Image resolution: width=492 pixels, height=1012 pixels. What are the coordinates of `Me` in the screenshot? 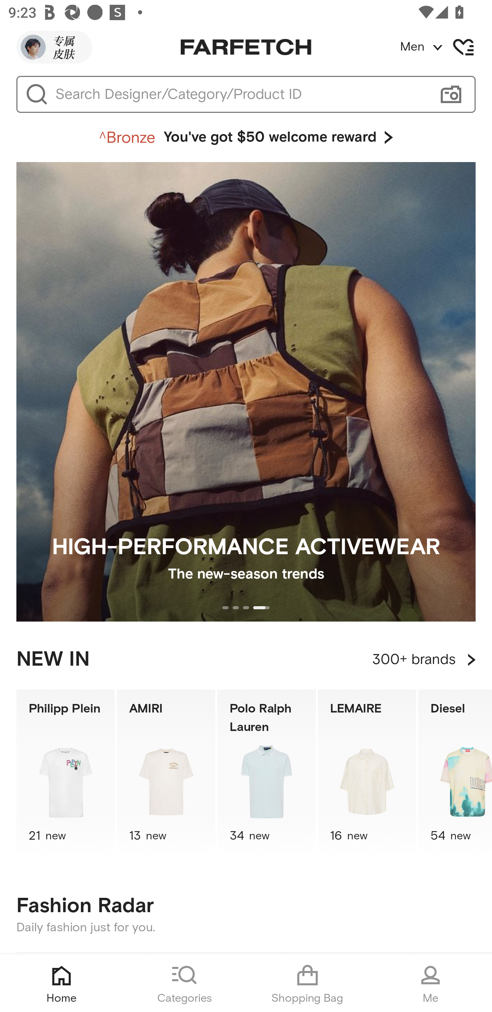 It's located at (430, 983).